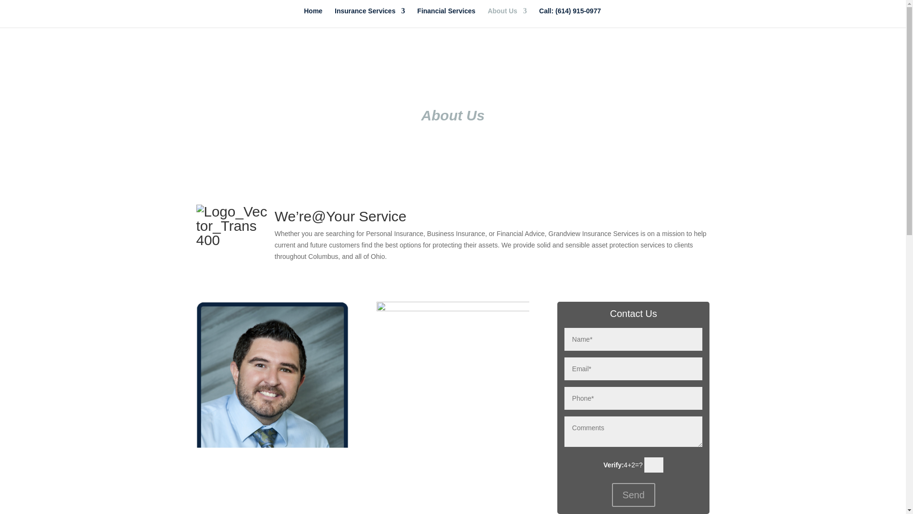 The height and width of the screenshot is (514, 913). Describe the element at coordinates (507, 18) in the screenshot. I see `About Us` at that location.